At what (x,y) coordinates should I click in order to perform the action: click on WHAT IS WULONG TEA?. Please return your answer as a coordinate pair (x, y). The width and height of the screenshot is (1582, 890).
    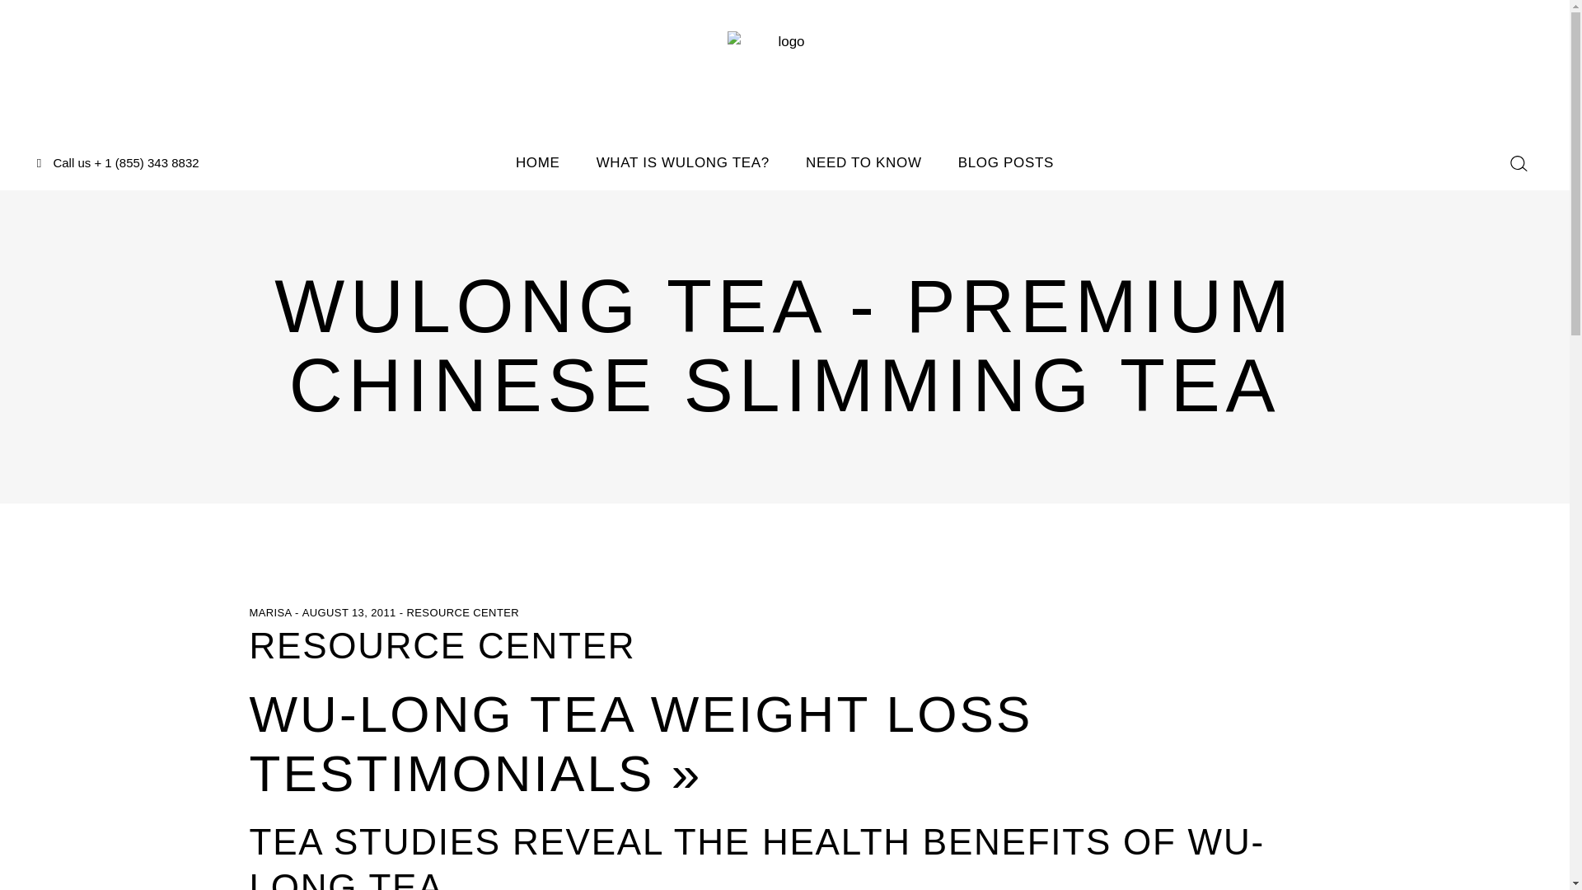
    Looking at the image, I should click on (683, 163).